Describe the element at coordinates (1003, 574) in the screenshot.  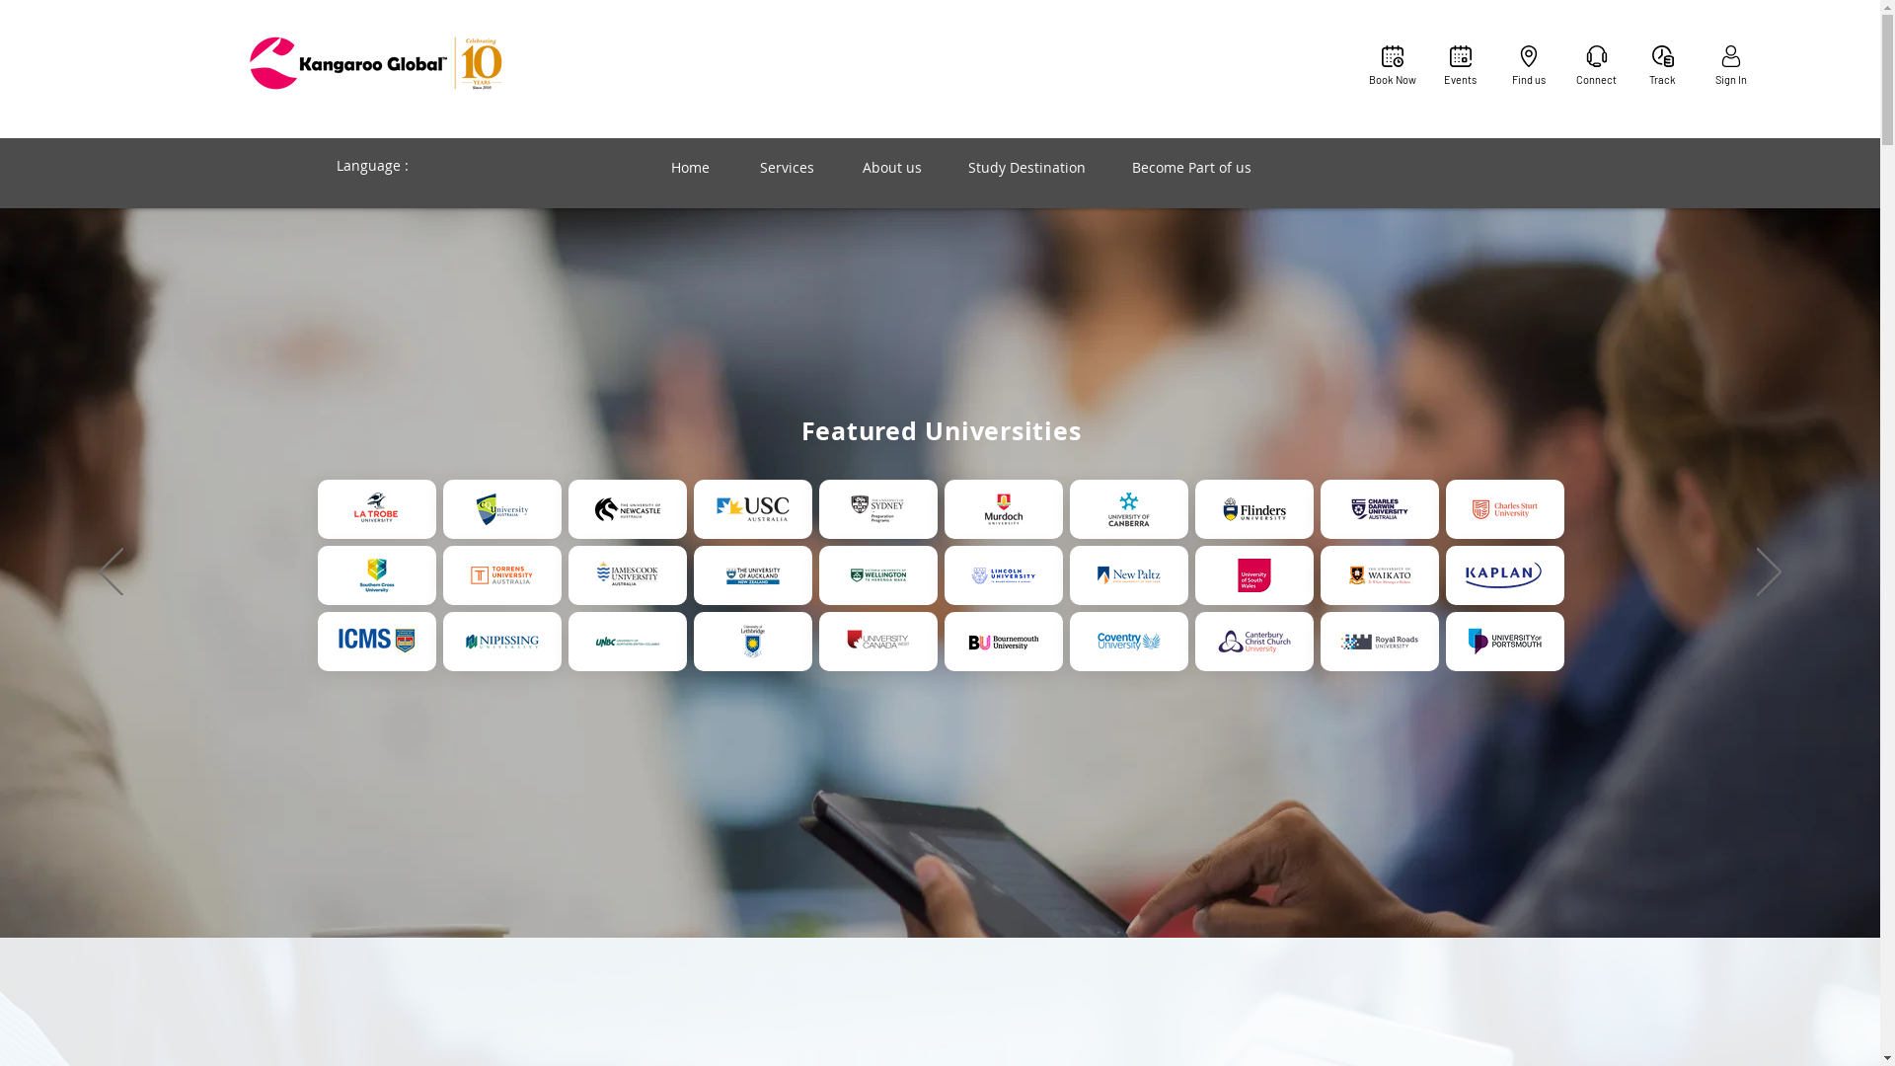
I see `45.png` at that location.